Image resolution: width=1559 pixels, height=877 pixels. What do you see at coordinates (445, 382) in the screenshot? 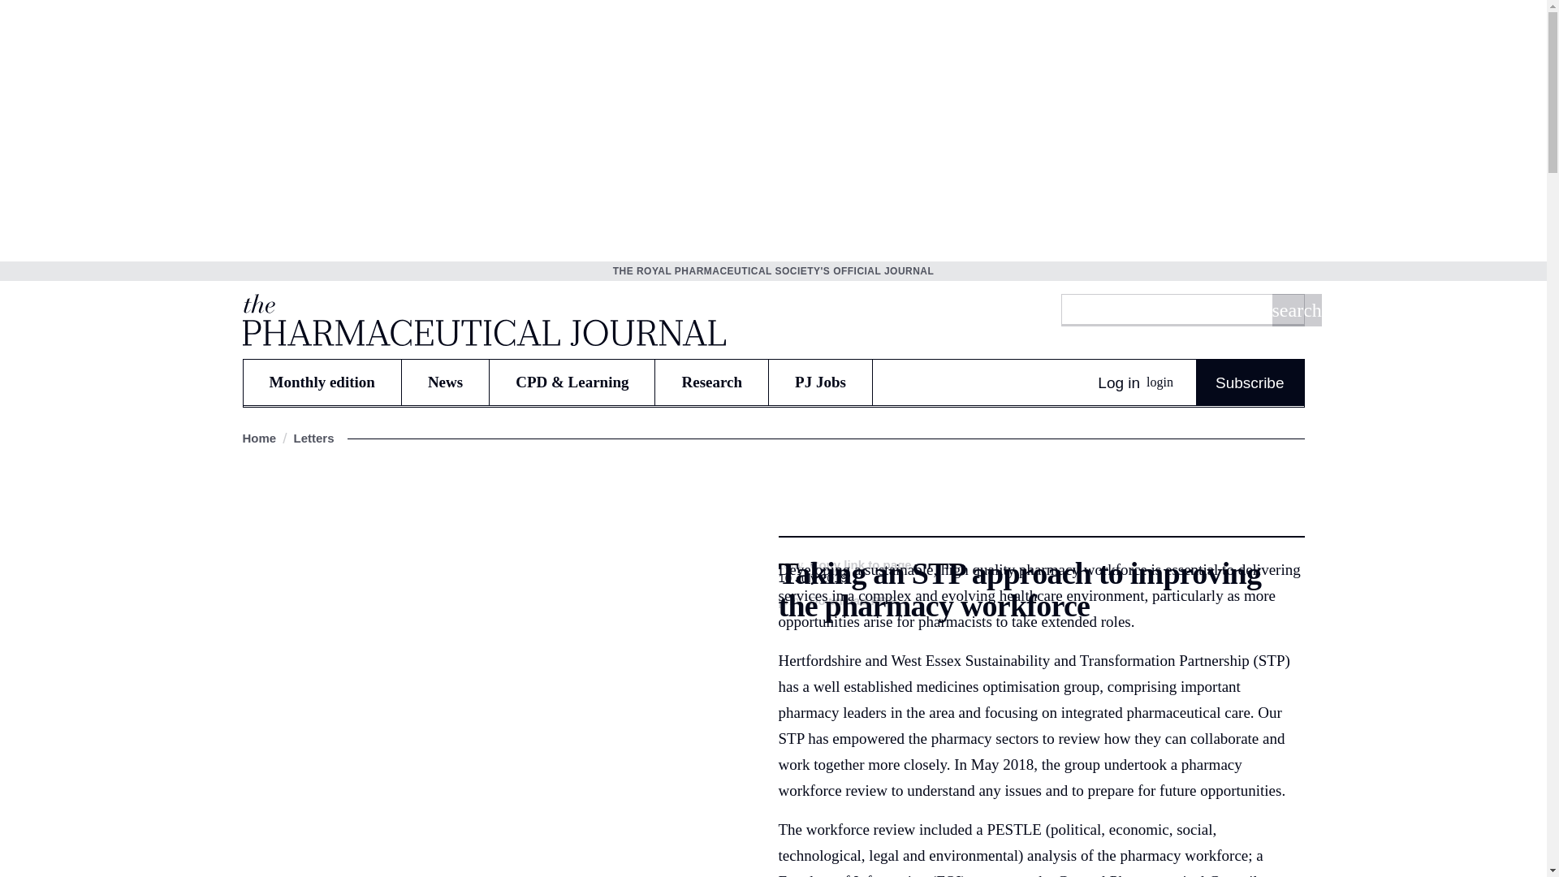
I see `News` at bounding box center [445, 382].